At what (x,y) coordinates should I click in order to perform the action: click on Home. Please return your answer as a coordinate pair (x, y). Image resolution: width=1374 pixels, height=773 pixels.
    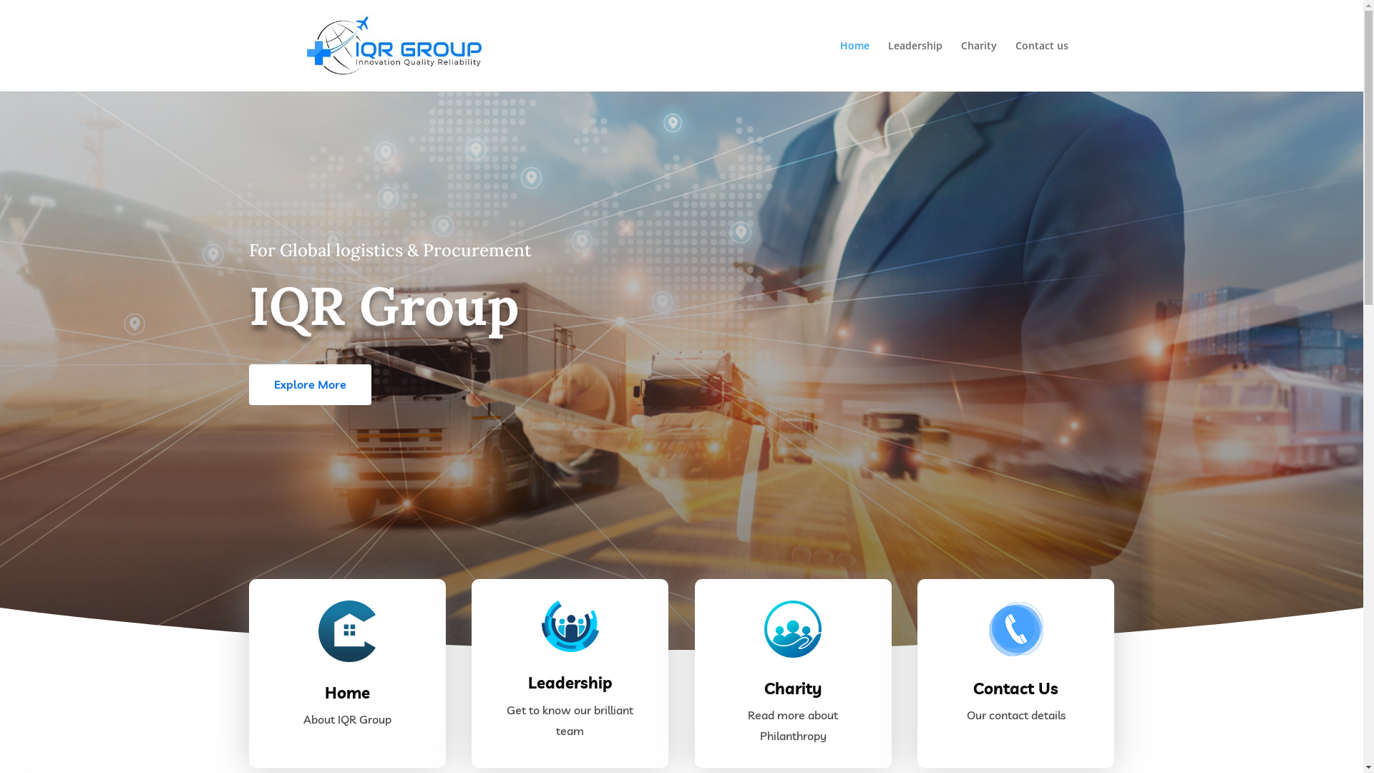
    Looking at the image, I should click on (348, 693).